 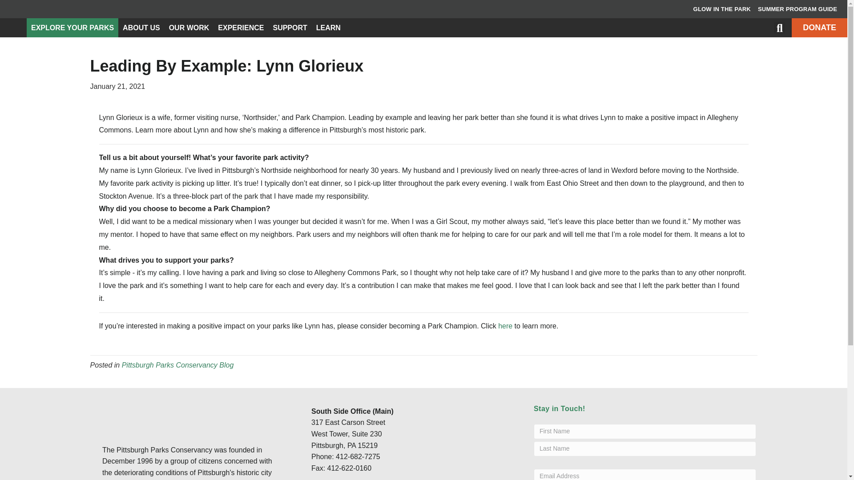 I want to click on ABOUT US, so click(x=141, y=28).